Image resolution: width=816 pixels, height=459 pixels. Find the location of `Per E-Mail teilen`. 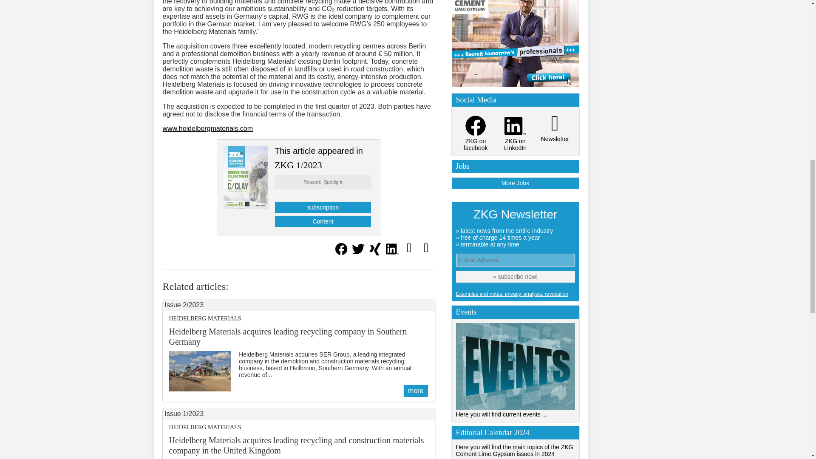

Per E-Mail teilen is located at coordinates (409, 247).